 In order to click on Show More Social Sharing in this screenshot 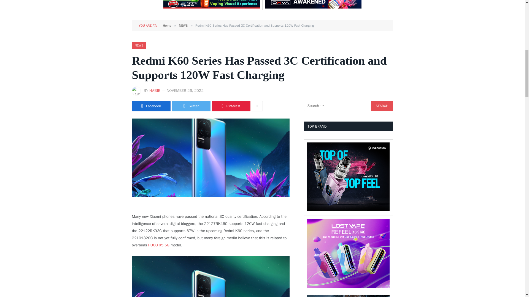, I will do `click(257, 106)`.